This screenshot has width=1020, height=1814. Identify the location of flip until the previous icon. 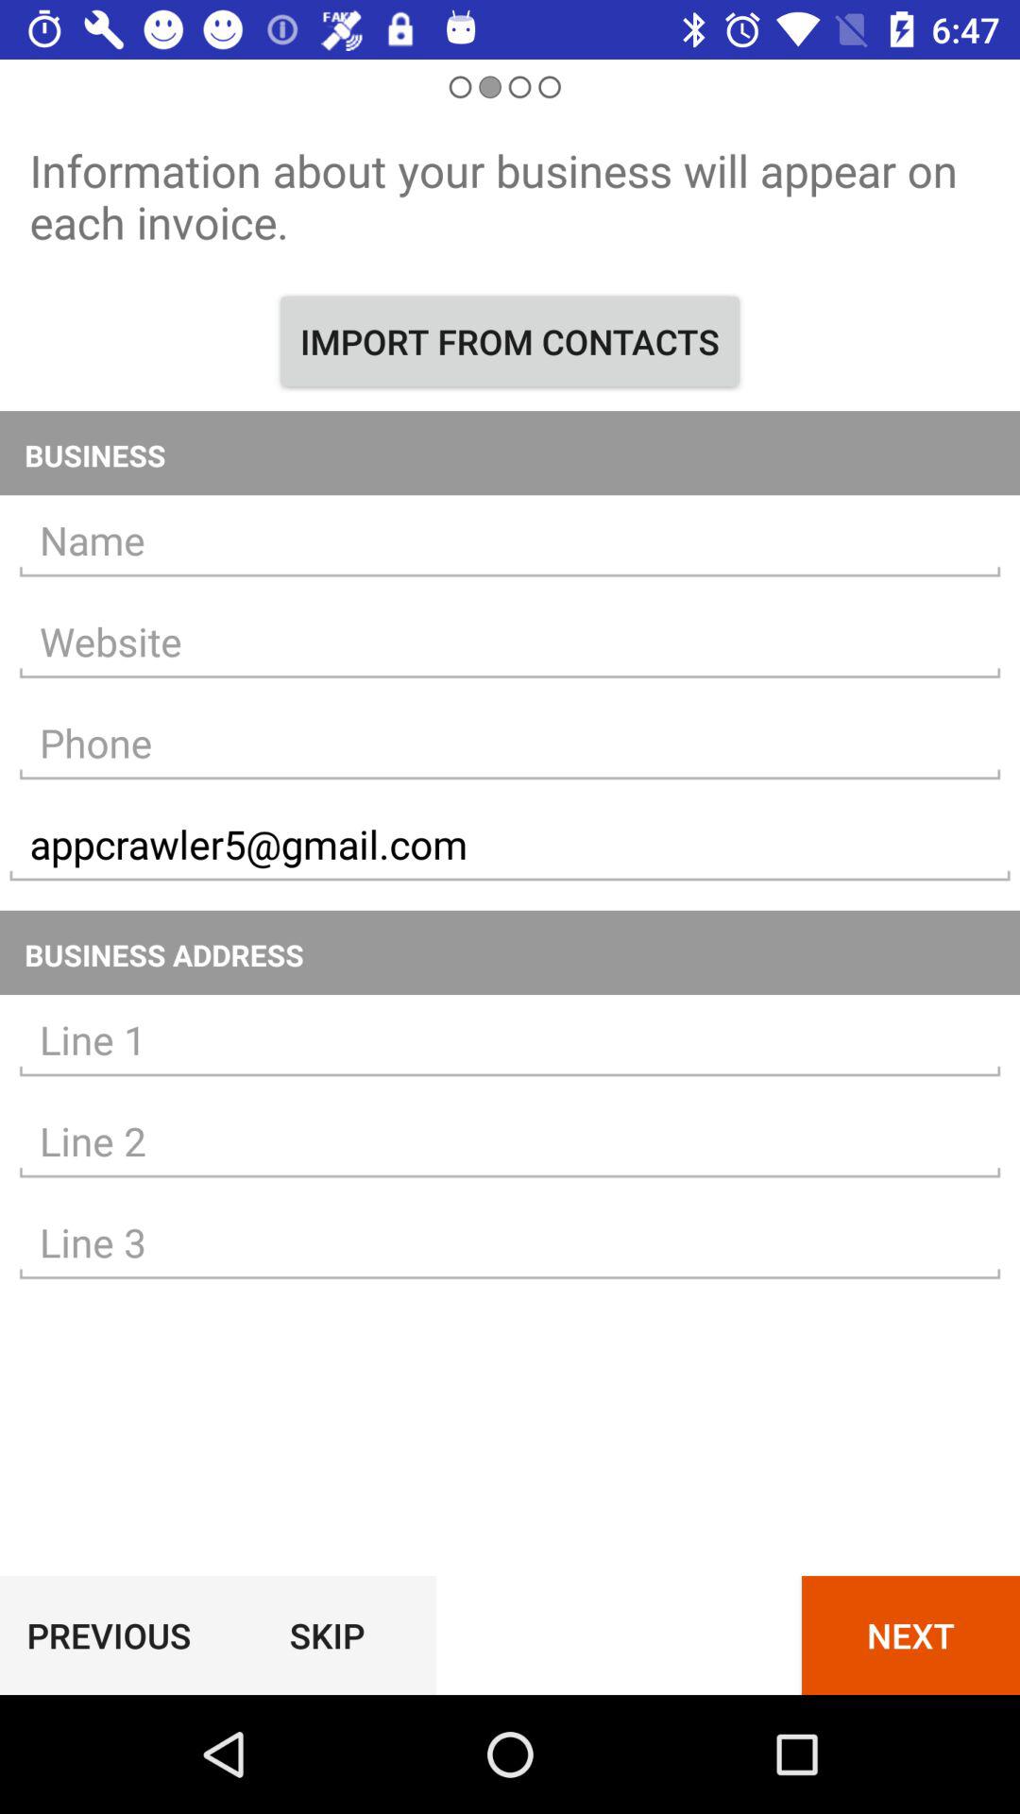
(109, 1634).